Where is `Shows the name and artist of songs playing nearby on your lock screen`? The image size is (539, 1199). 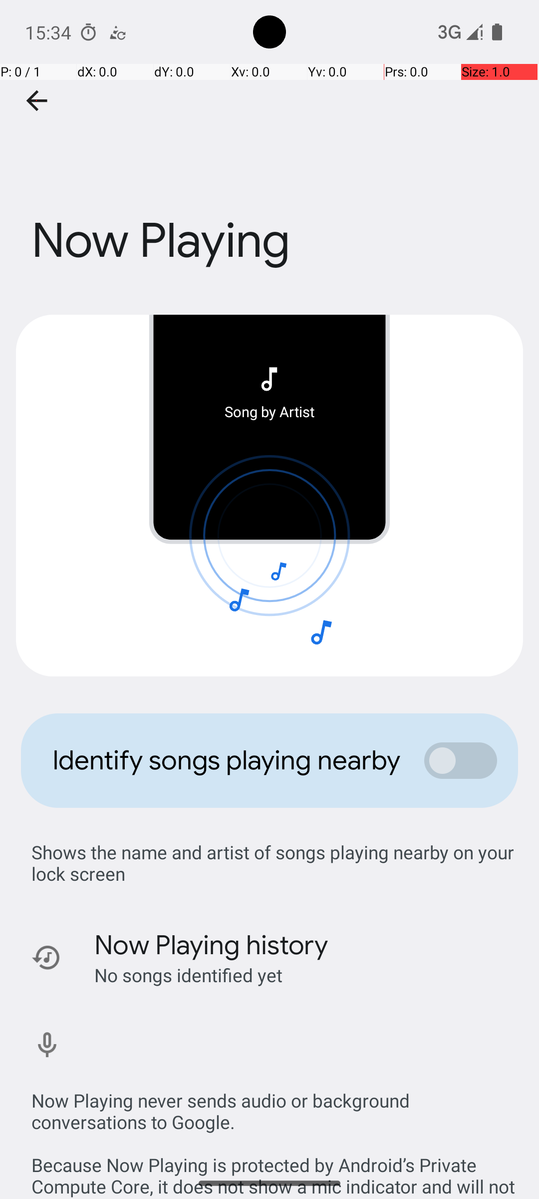 Shows the name and artist of songs playing nearby on your lock screen is located at coordinates (274, 863).